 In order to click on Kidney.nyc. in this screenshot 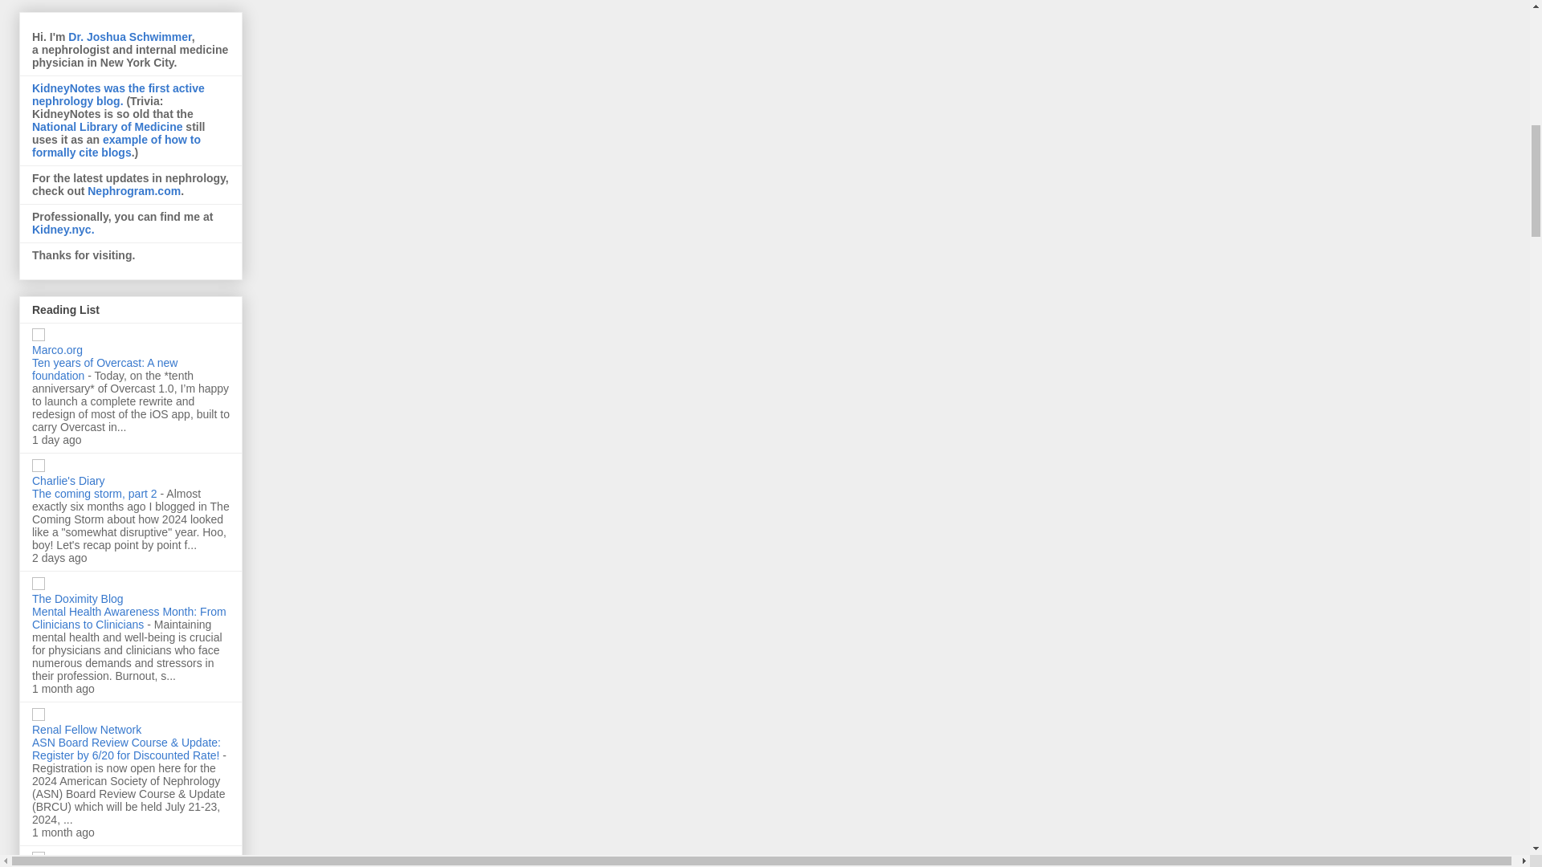, I will do `click(63, 229)`.